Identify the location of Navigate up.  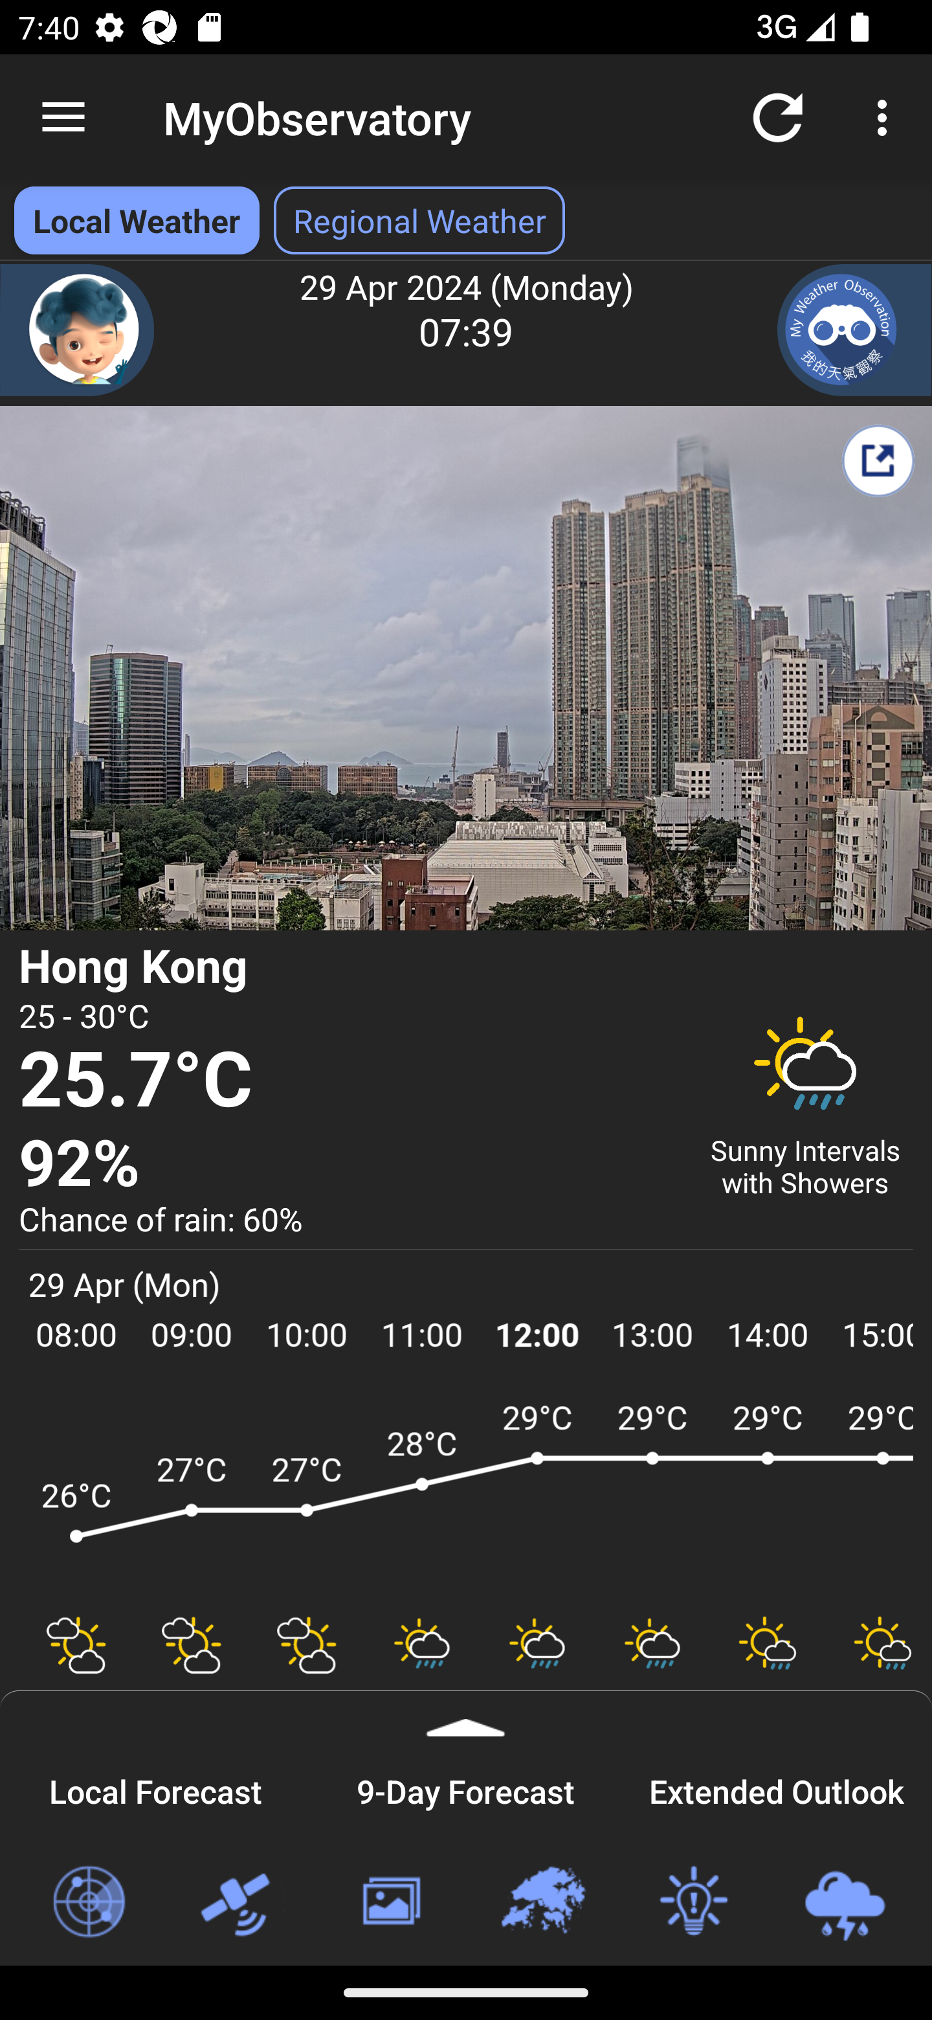
(63, 118).